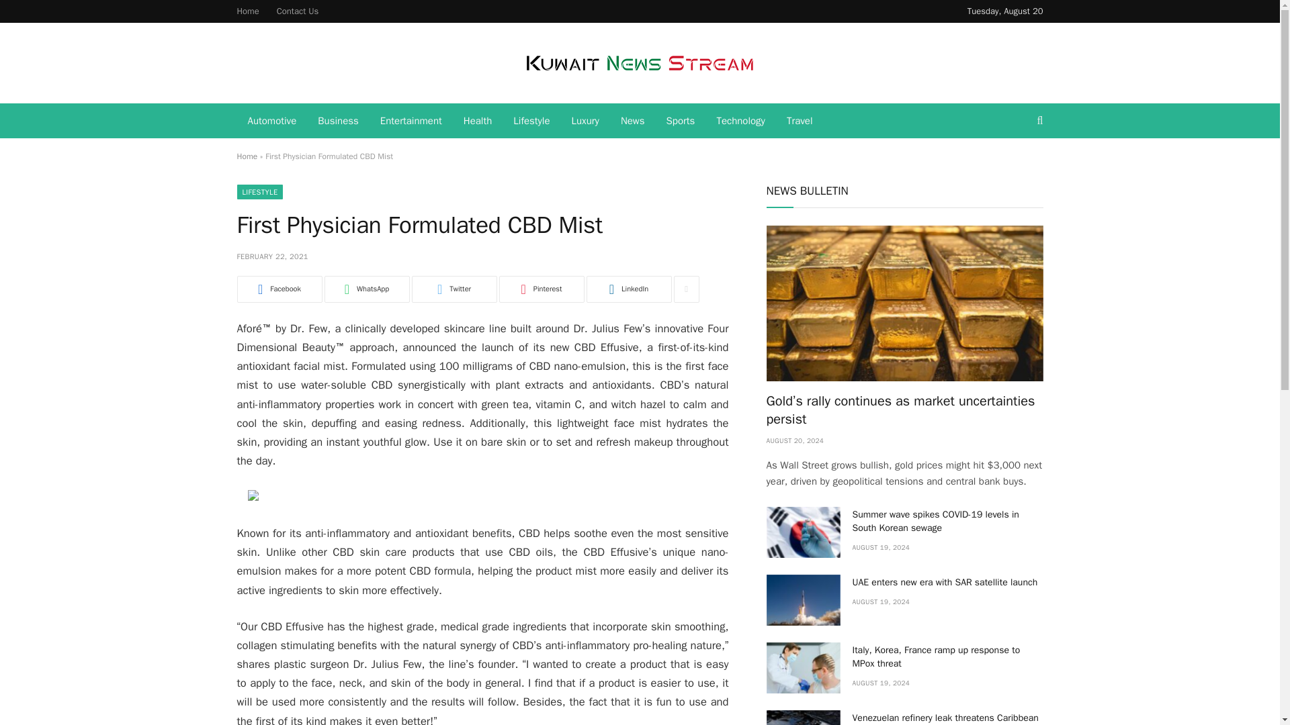  What do you see at coordinates (800, 121) in the screenshot?
I see `Travel` at bounding box center [800, 121].